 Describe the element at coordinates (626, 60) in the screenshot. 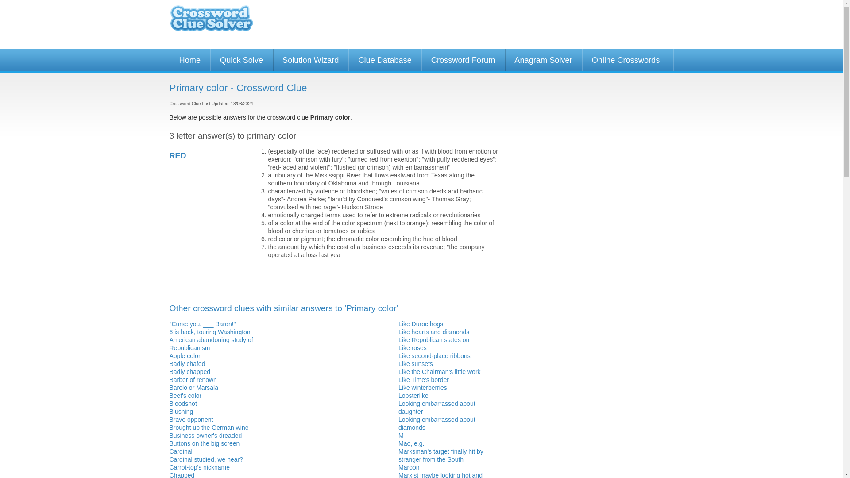

I see `Online Crosswords` at that location.